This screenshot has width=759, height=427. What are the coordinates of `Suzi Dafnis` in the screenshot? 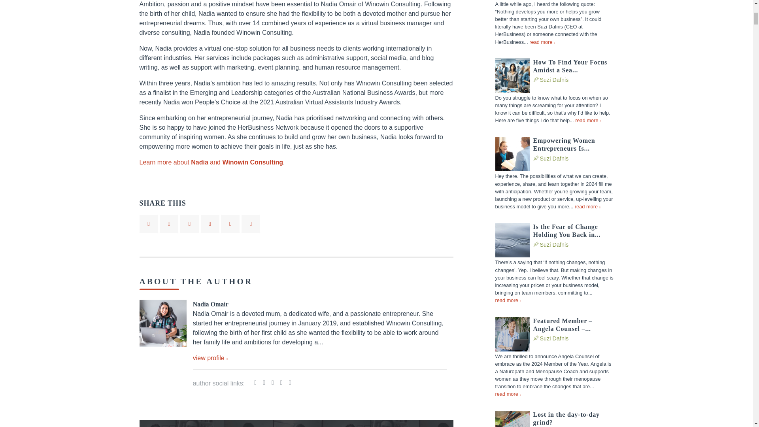 It's located at (554, 245).